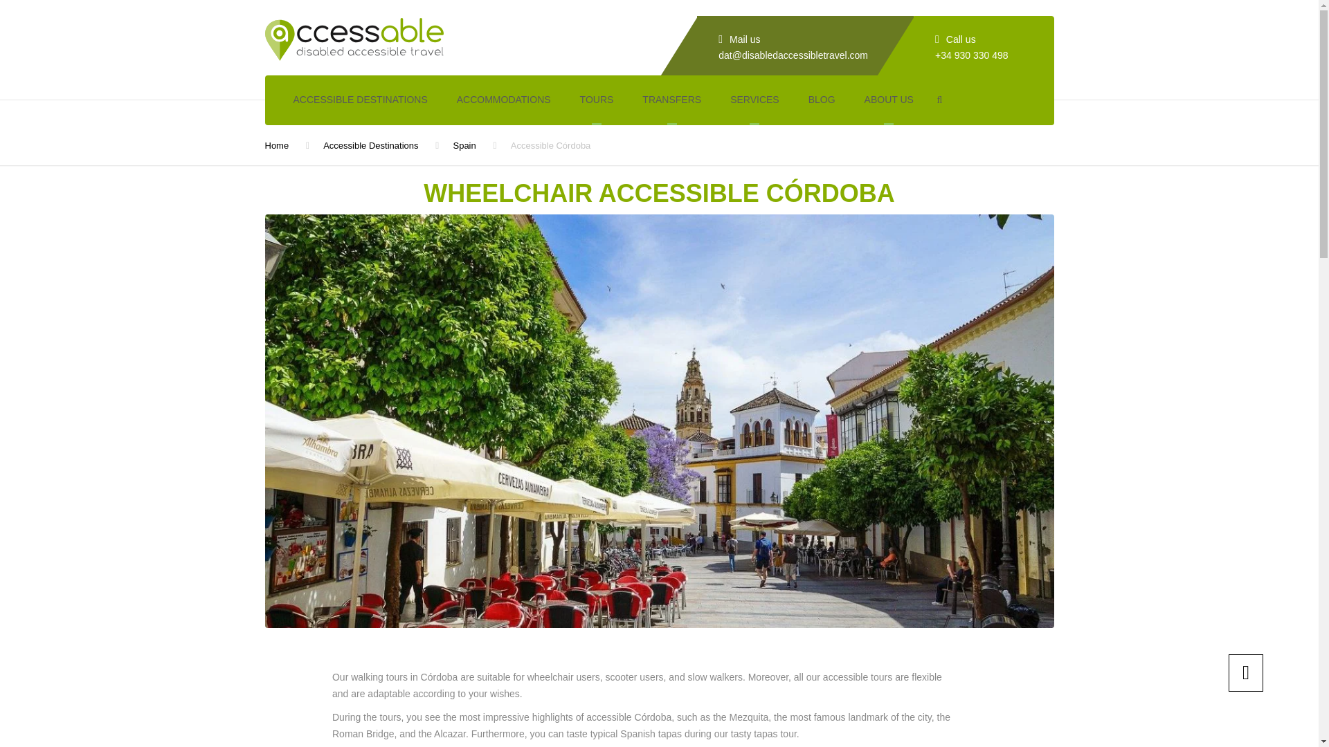 This screenshot has height=747, width=1329. Describe the element at coordinates (1246, 673) in the screenshot. I see `Scroll to top` at that location.